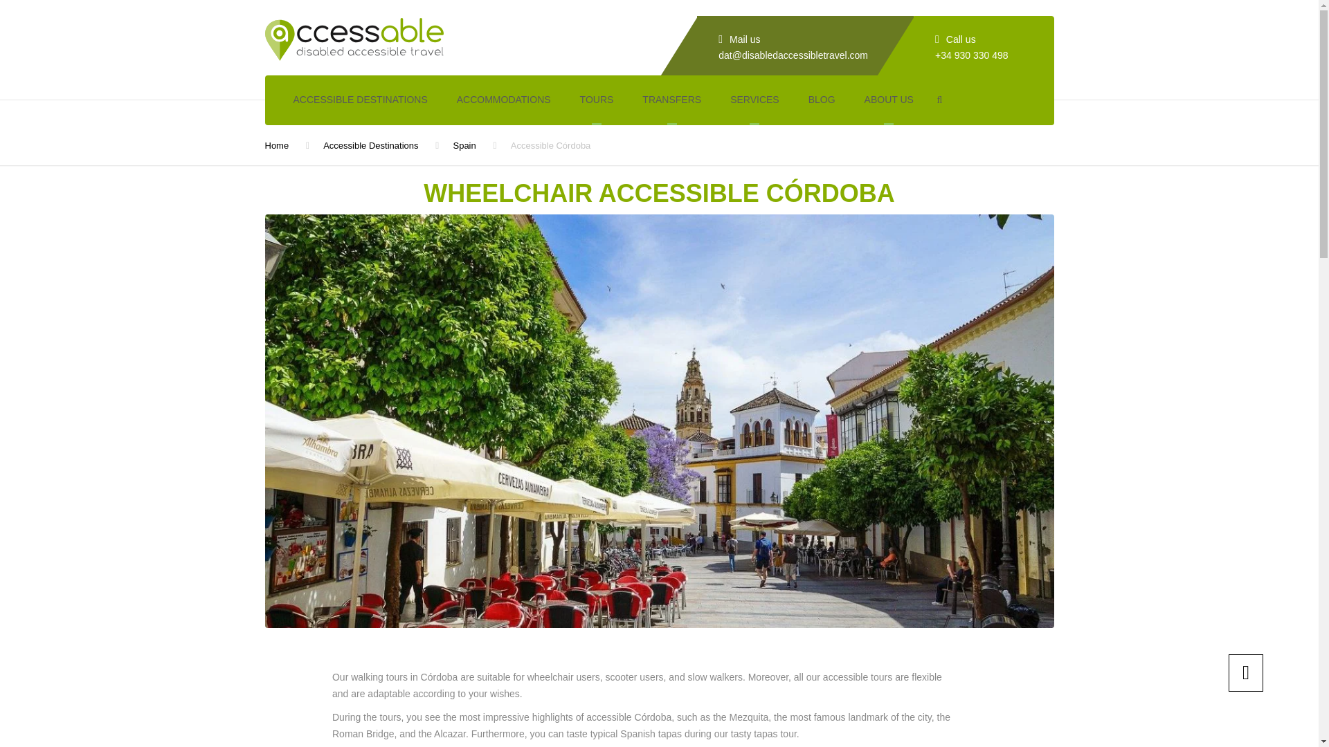 This screenshot has height=747, width=1329. Describe the element at coordinates (1246, 673) in the screenshot. I see `Scroll to top` at that location.